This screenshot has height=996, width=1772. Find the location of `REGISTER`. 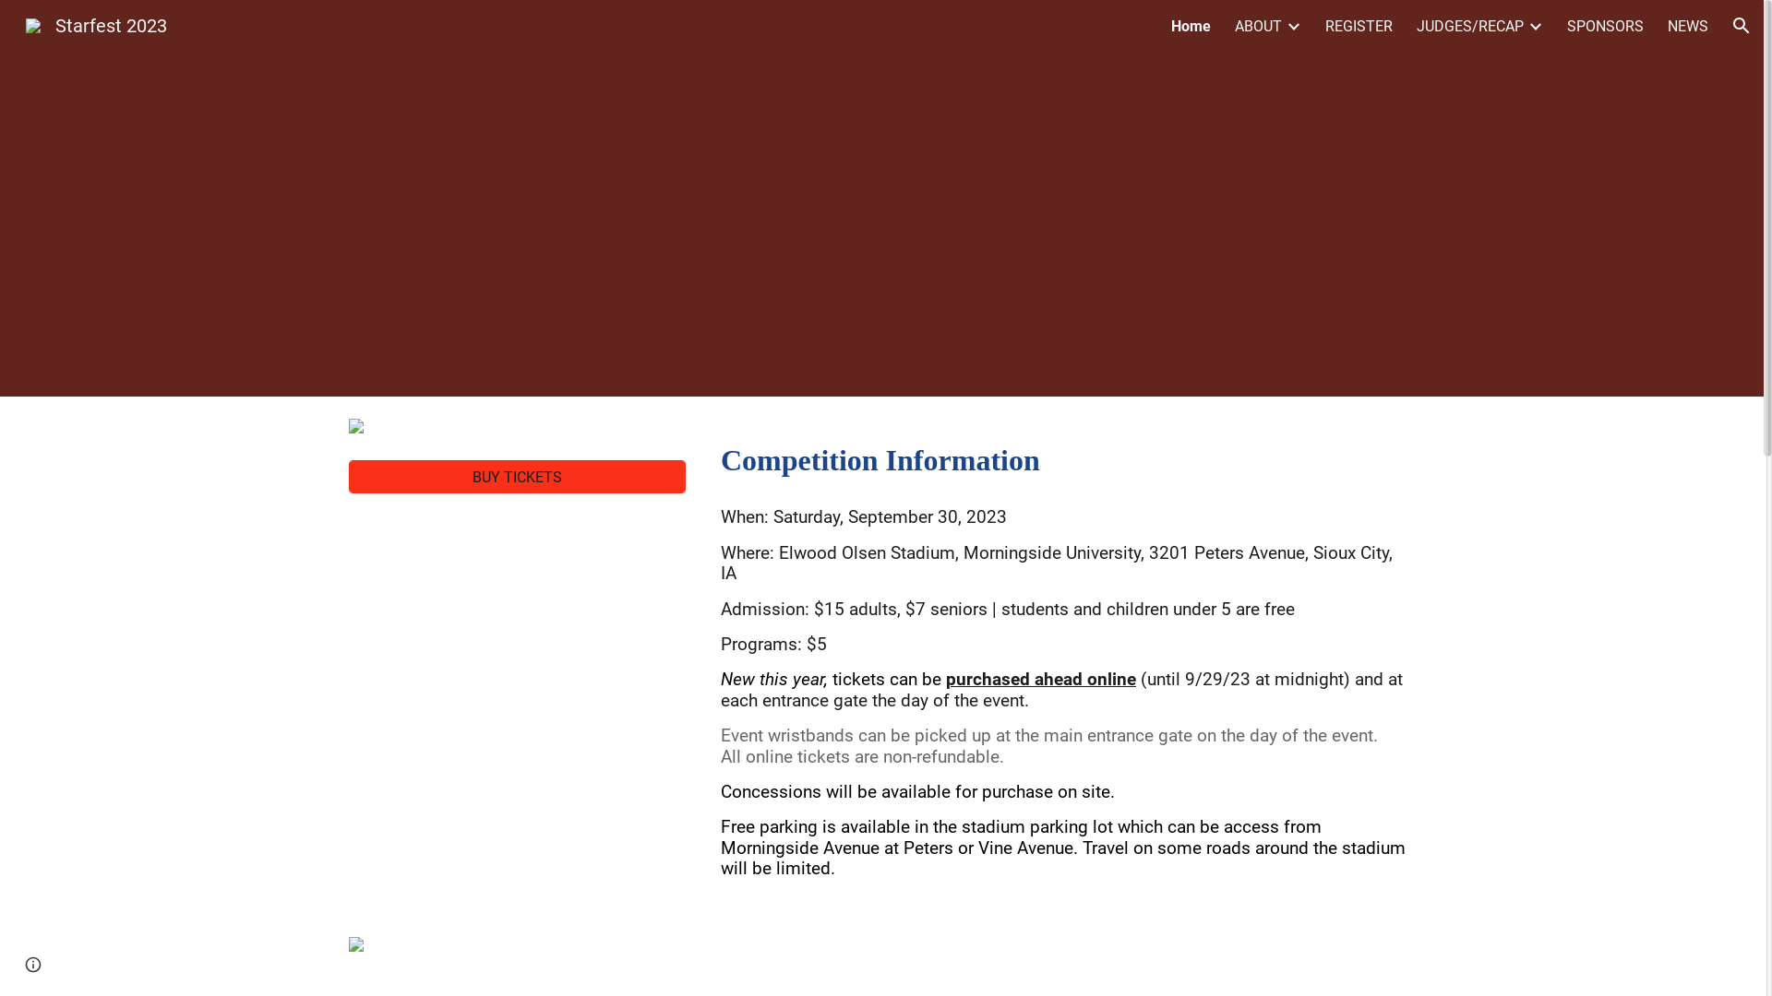

REGISTER is located at coordinates (1359, 26).